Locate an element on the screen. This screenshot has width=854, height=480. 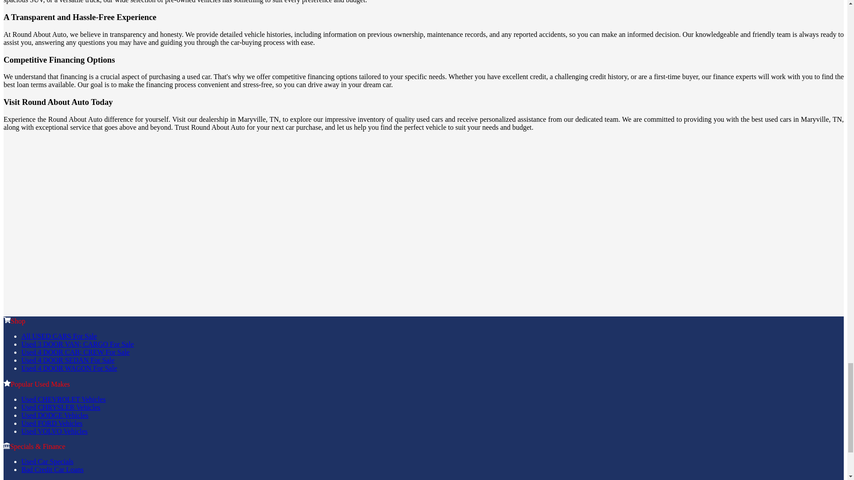
Used 4 DOOR CAB; CREW For Sale is located at coordinates (76, 352).